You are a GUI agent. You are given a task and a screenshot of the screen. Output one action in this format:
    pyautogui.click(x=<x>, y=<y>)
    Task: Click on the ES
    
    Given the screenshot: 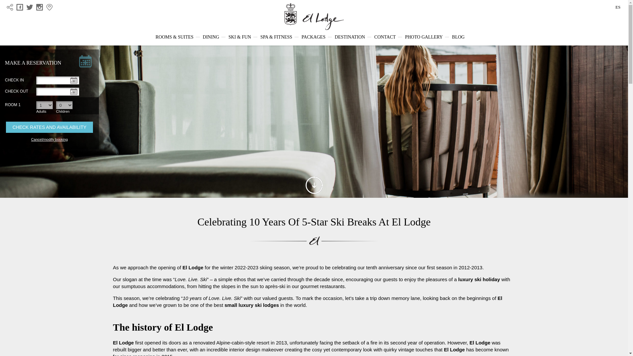 What is the action you would take?
    pyautogui.click(x=618, y=7)
    